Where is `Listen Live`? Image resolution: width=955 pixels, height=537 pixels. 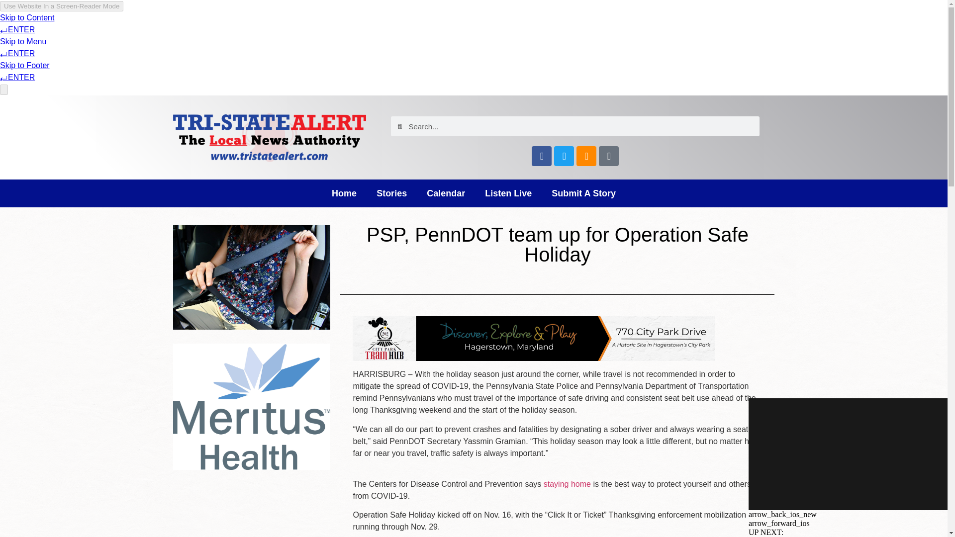 Listen Live is located at coordinates (508, 193).